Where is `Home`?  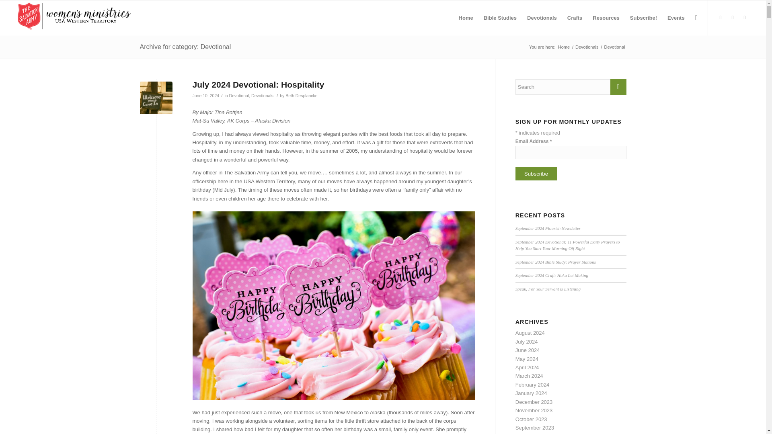 Home is located at coordinates (564, 47).